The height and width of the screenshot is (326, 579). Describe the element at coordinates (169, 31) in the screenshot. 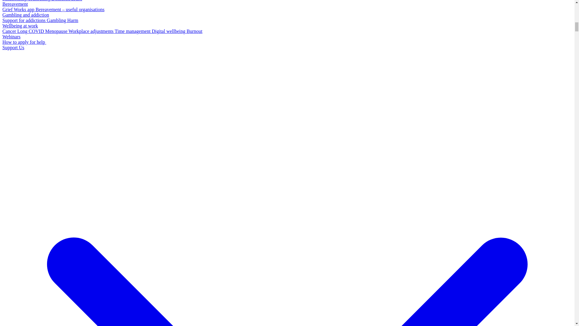

I see `Digital wellbeing` at that location.